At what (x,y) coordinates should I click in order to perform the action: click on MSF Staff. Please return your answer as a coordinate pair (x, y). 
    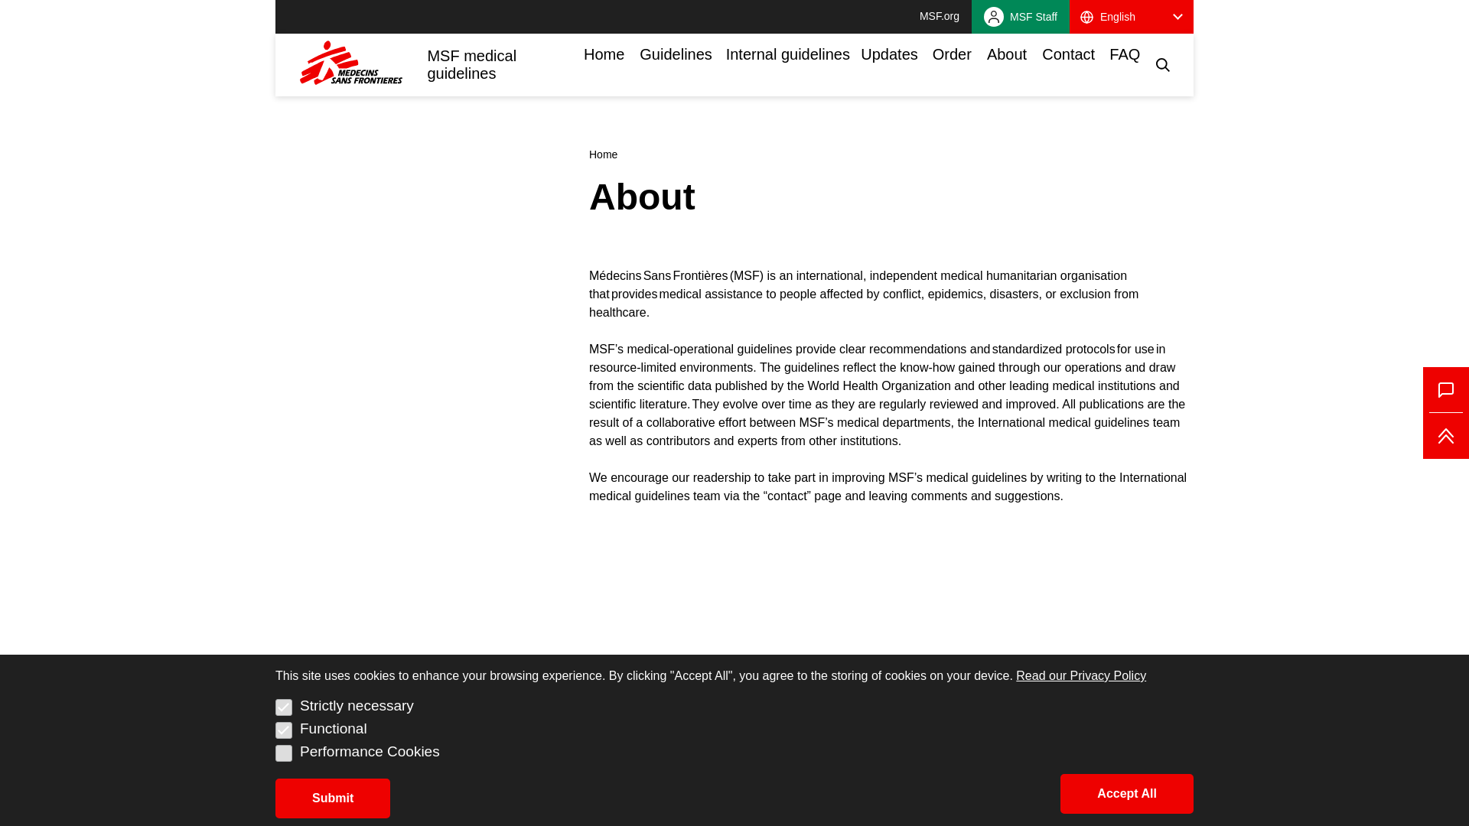
    Looking at the image, I should click on (1020, 17).